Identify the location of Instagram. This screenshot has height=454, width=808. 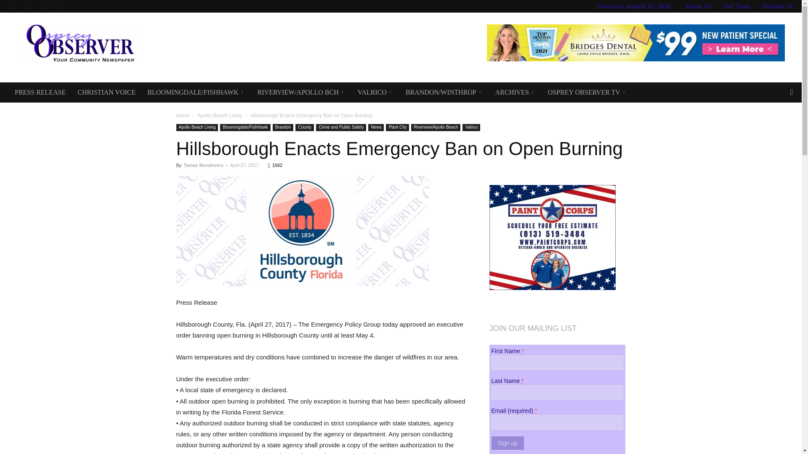
(29, 6).